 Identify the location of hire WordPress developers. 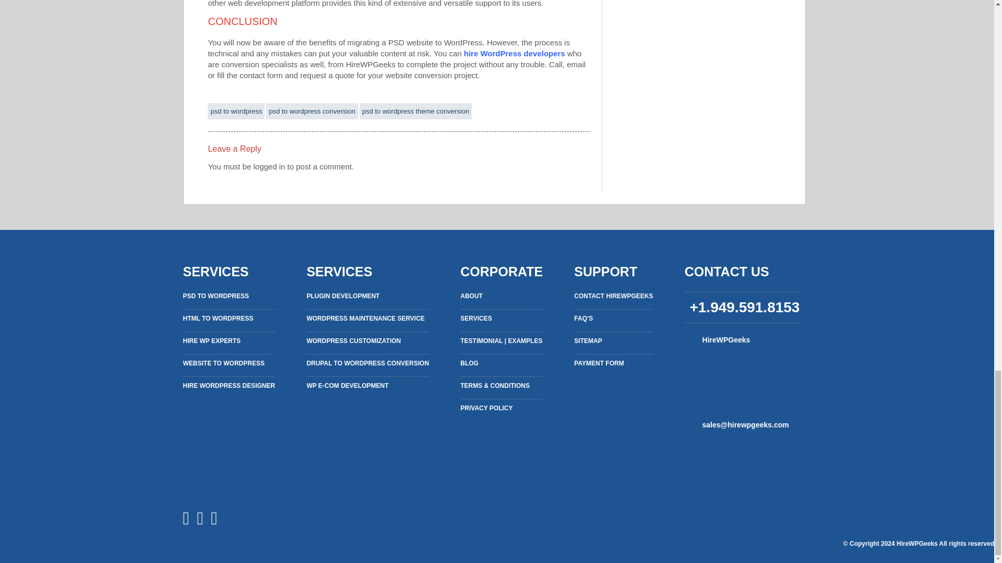
(514, 53).